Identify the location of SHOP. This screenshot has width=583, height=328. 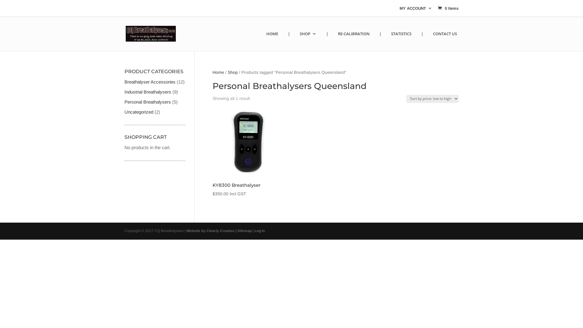
(308, 41).